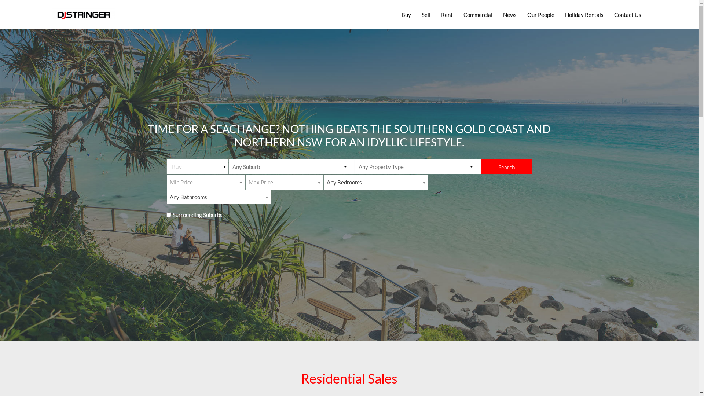 Image resolution: width=704 pixels, height=396 pixels. Describe the element at coordinates (478, 15) in the screenshot. I see `Commercial` at that location.